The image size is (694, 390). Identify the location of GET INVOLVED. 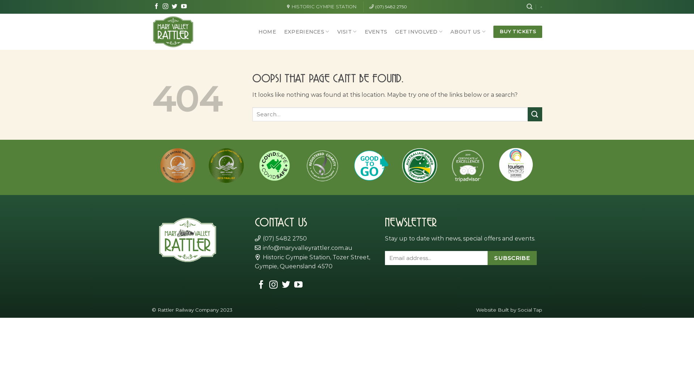
(419, 32).